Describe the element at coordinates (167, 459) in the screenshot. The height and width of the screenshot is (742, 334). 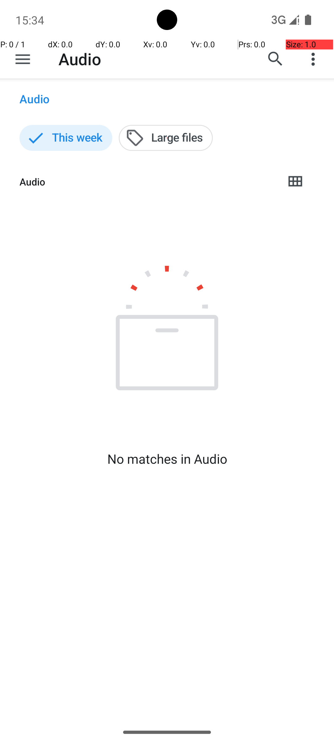
I see `No matches in Audio` at that location.